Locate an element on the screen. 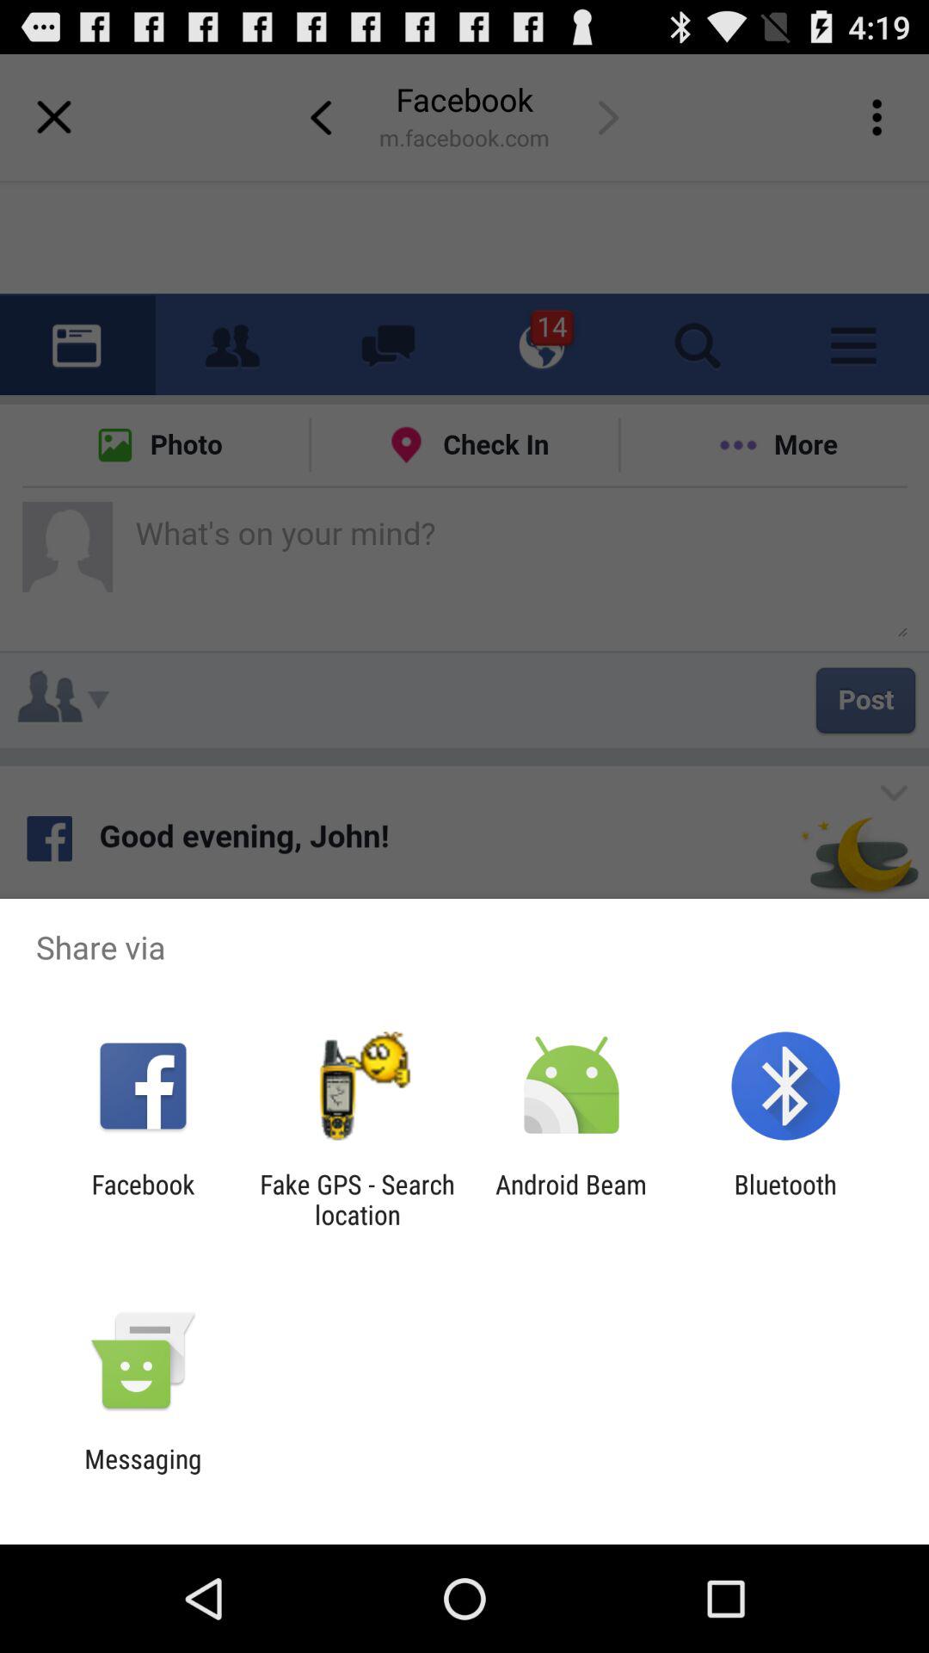 The width and height of the screenshot is (929, 1653). press app next to the fake gps search icon is located at coordinates (571, 1199).